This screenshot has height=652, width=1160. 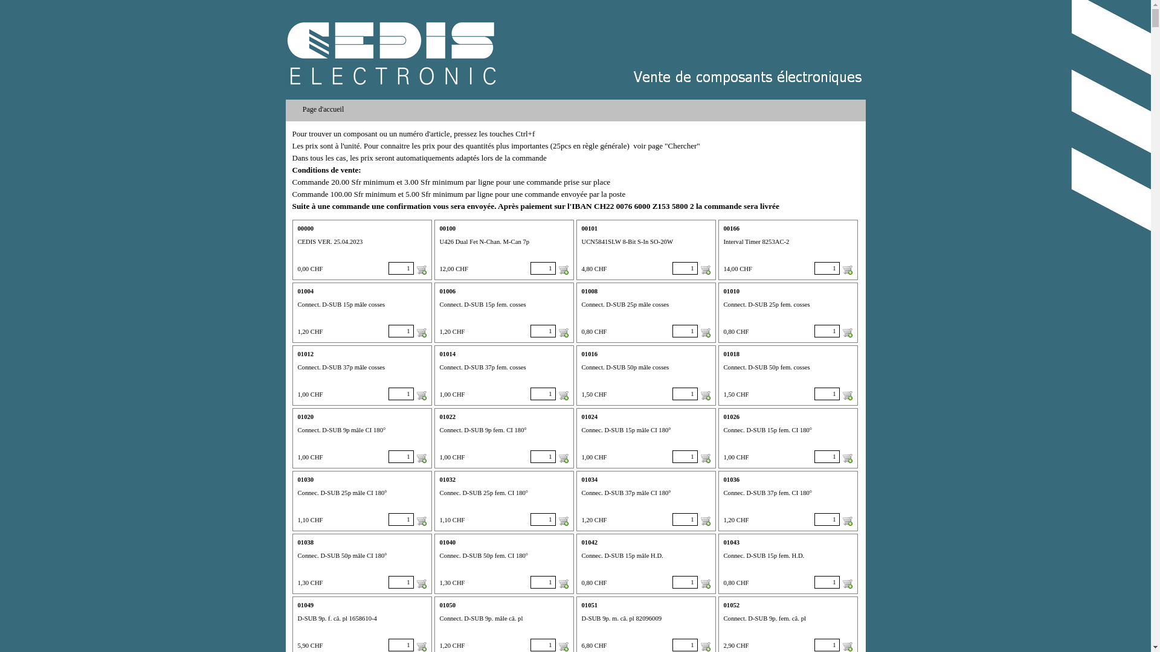 What do you see at coordinates (325, 109) in the screenshot?
I see `Page d'accueil` at bounding box center [325, 109].